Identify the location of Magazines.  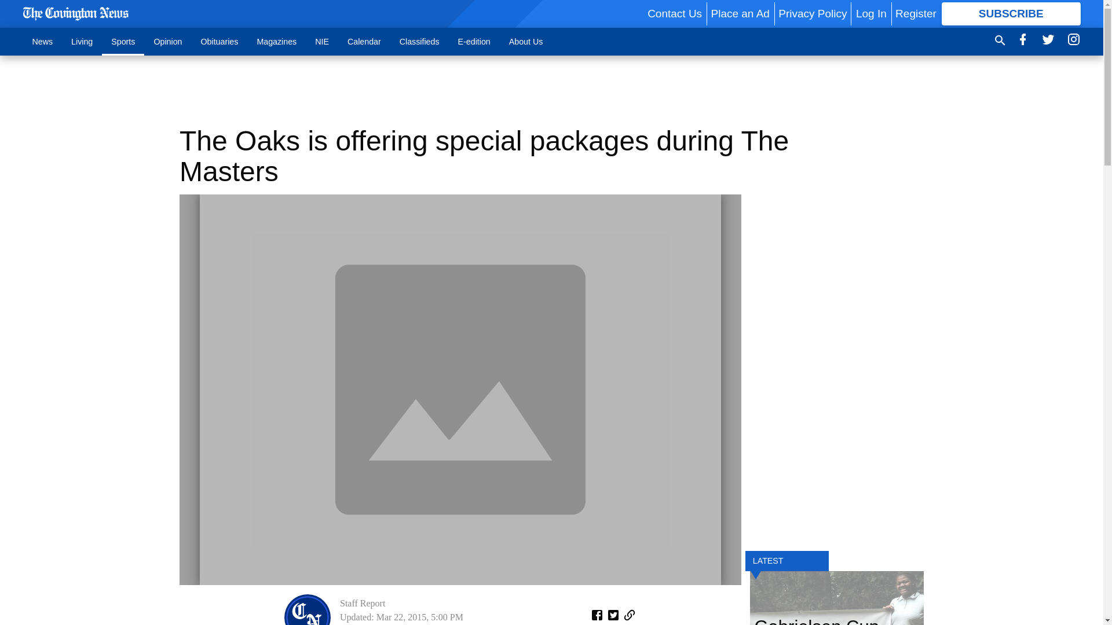
(276, 41).